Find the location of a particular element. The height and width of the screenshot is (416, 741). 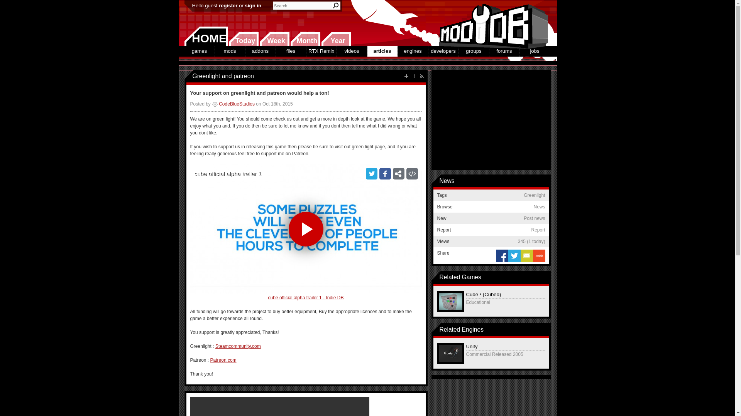

files is located at coordinates (290, 51).